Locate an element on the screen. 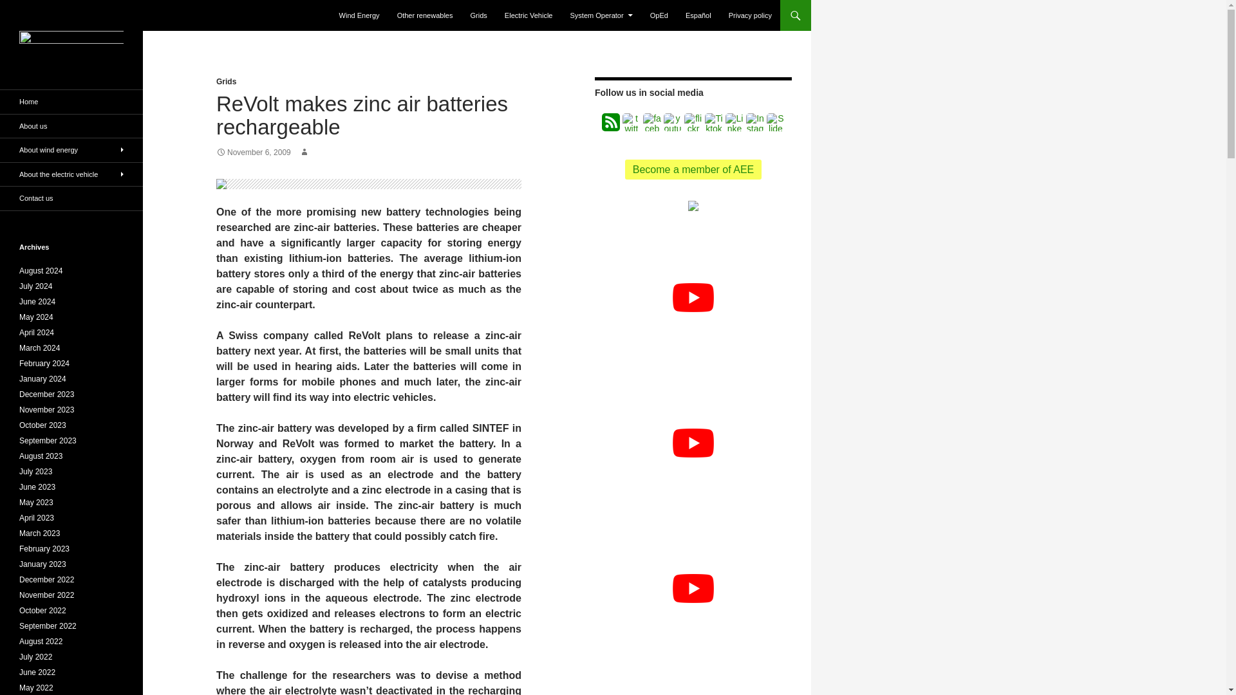 Image resolution: width=1236 pixels, height=695 pixels. Privacy policy is located at coordinates (750, 15).